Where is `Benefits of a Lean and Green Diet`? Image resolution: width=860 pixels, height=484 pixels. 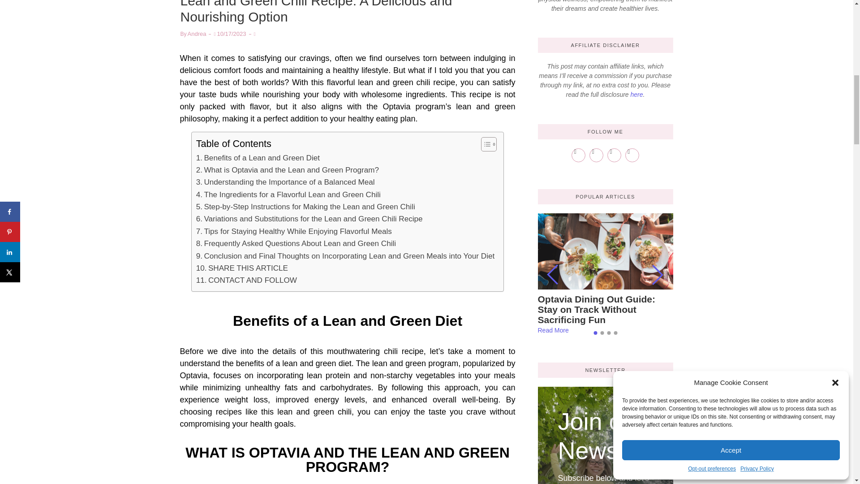
Benefits of a Lean and Green Diet is located at coordinates (258, 158).